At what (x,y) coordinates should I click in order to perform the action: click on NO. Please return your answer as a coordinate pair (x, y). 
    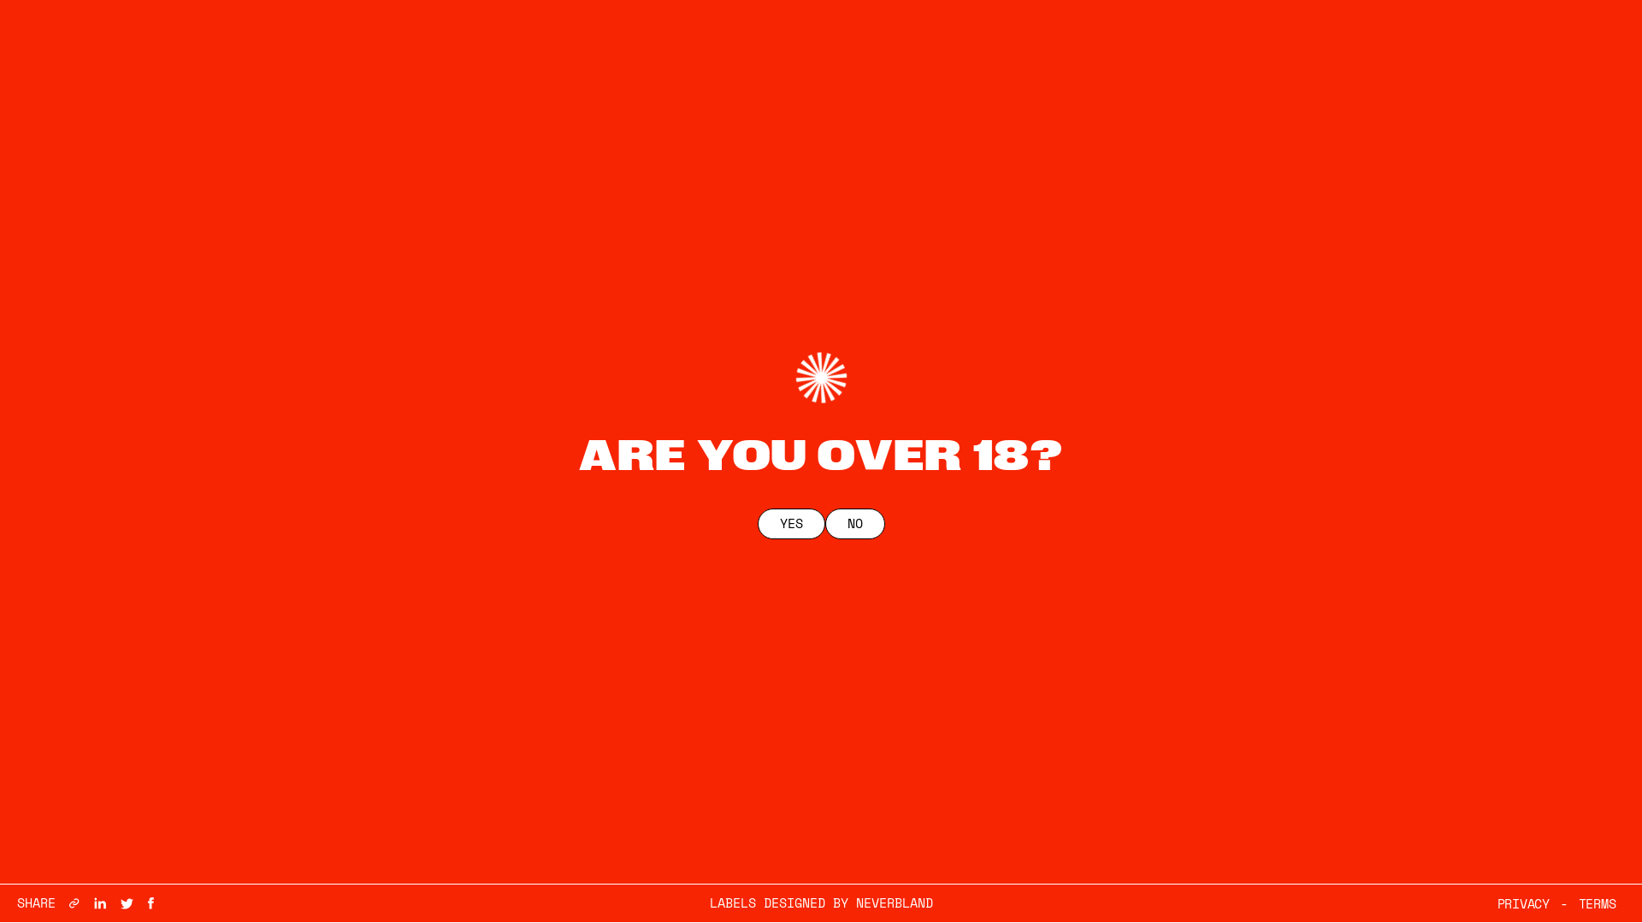
    Looking at the image, I should click on (854, 524).